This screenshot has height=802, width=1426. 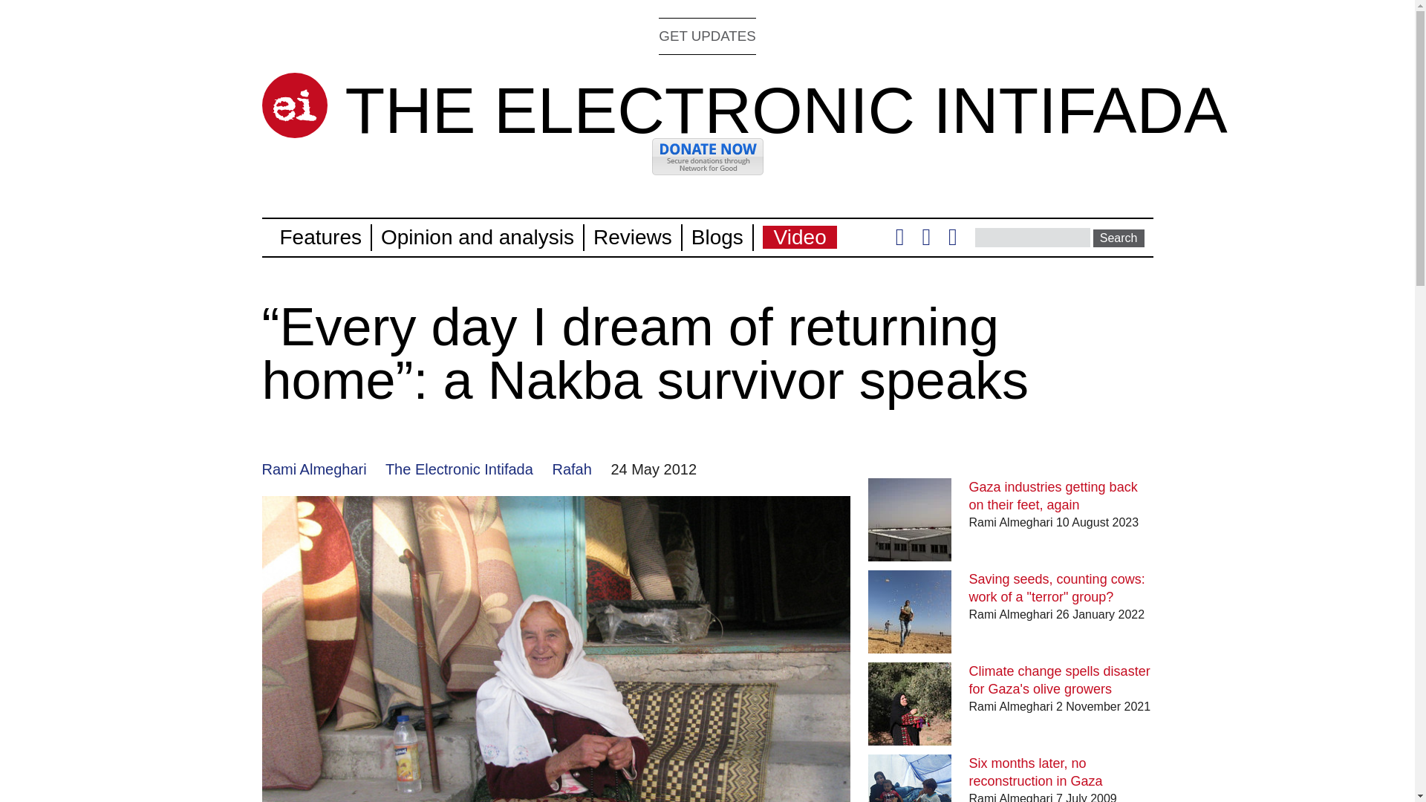 What do you see at coordinates (1057, 588) in the screenshot?
I see `Saving seeds, counting cows: work of a "terror" group?` at bounding box center [1057, 588].